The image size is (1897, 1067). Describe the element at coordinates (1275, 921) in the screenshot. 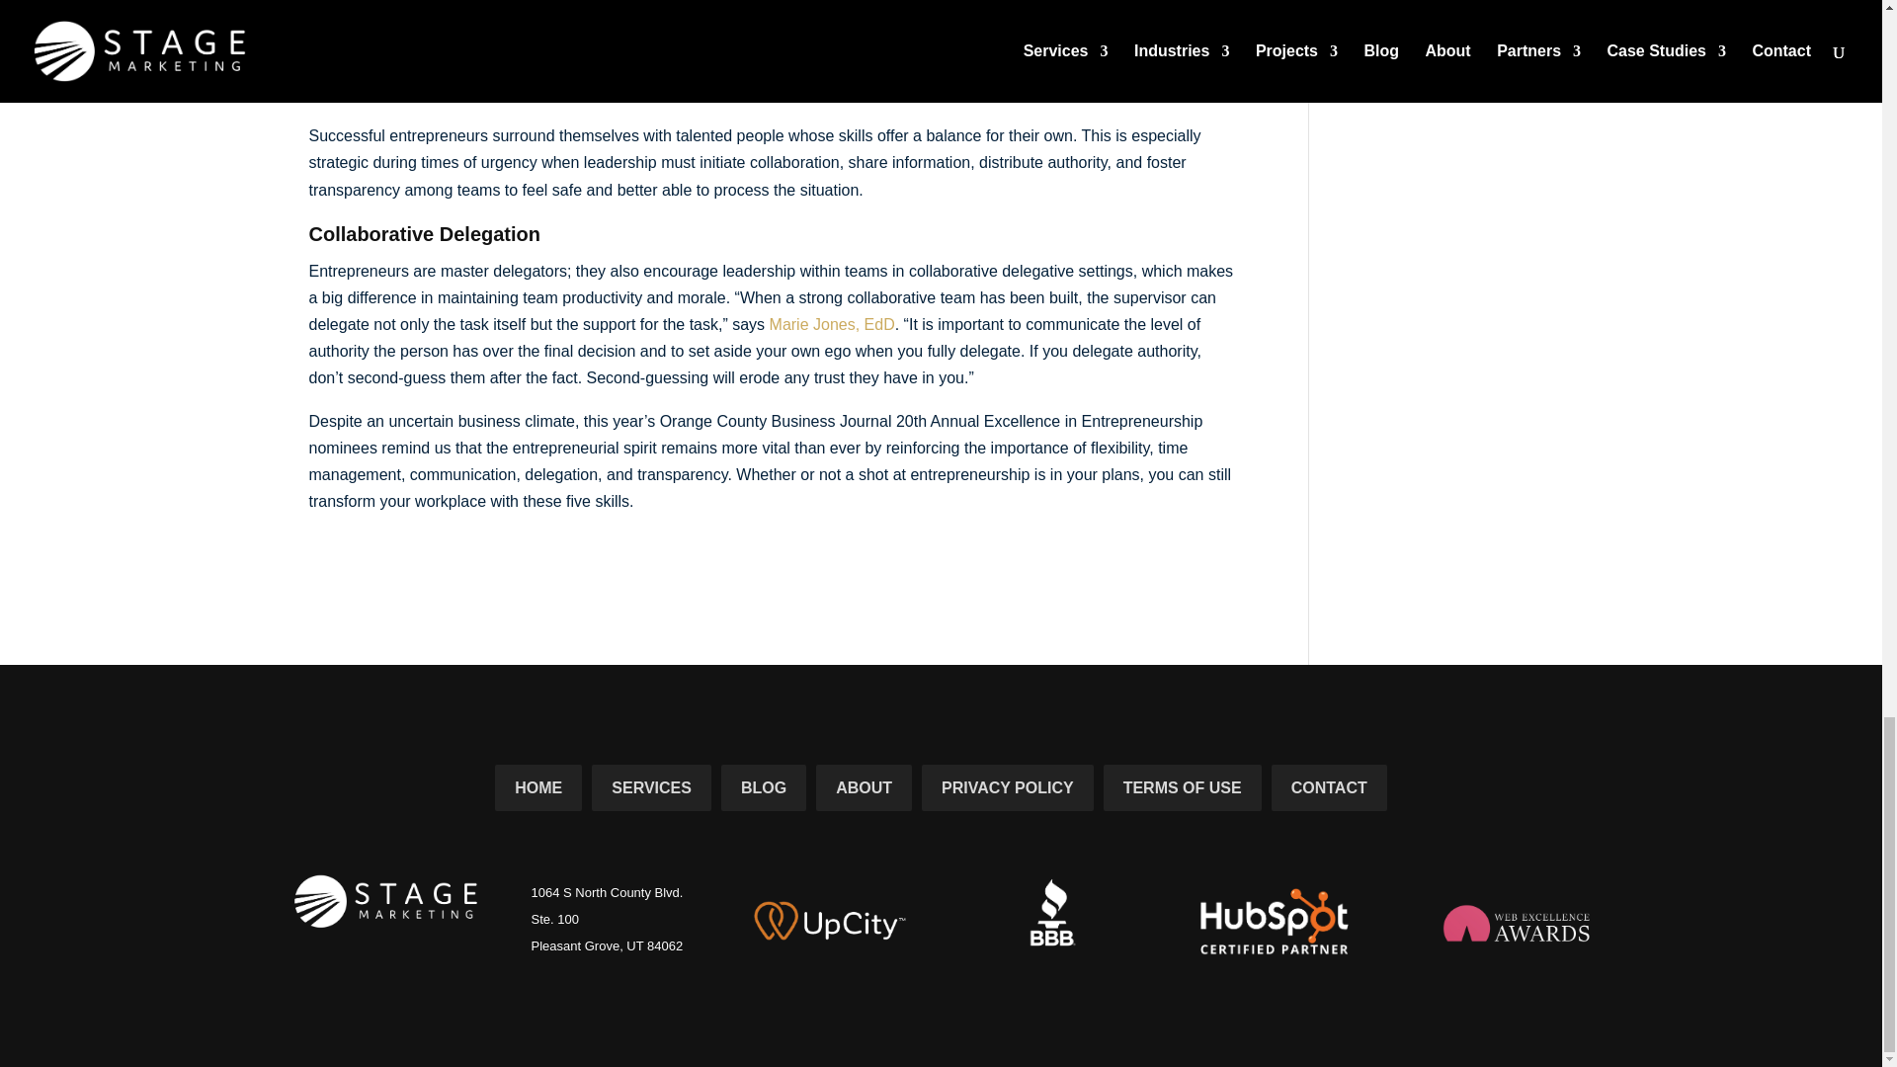

I see `Hubspot` at that location.